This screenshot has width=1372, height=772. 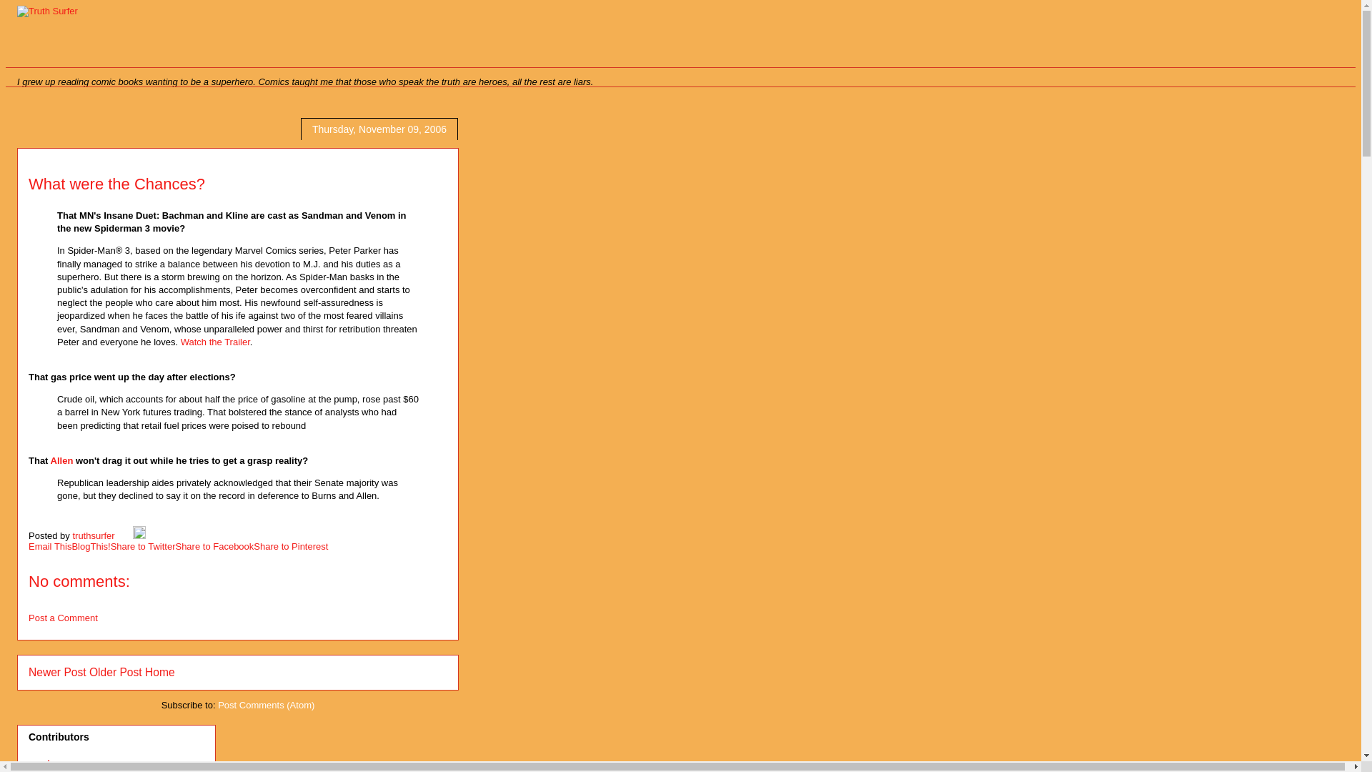 I want to click on author profile, so click(x=94, y=535).